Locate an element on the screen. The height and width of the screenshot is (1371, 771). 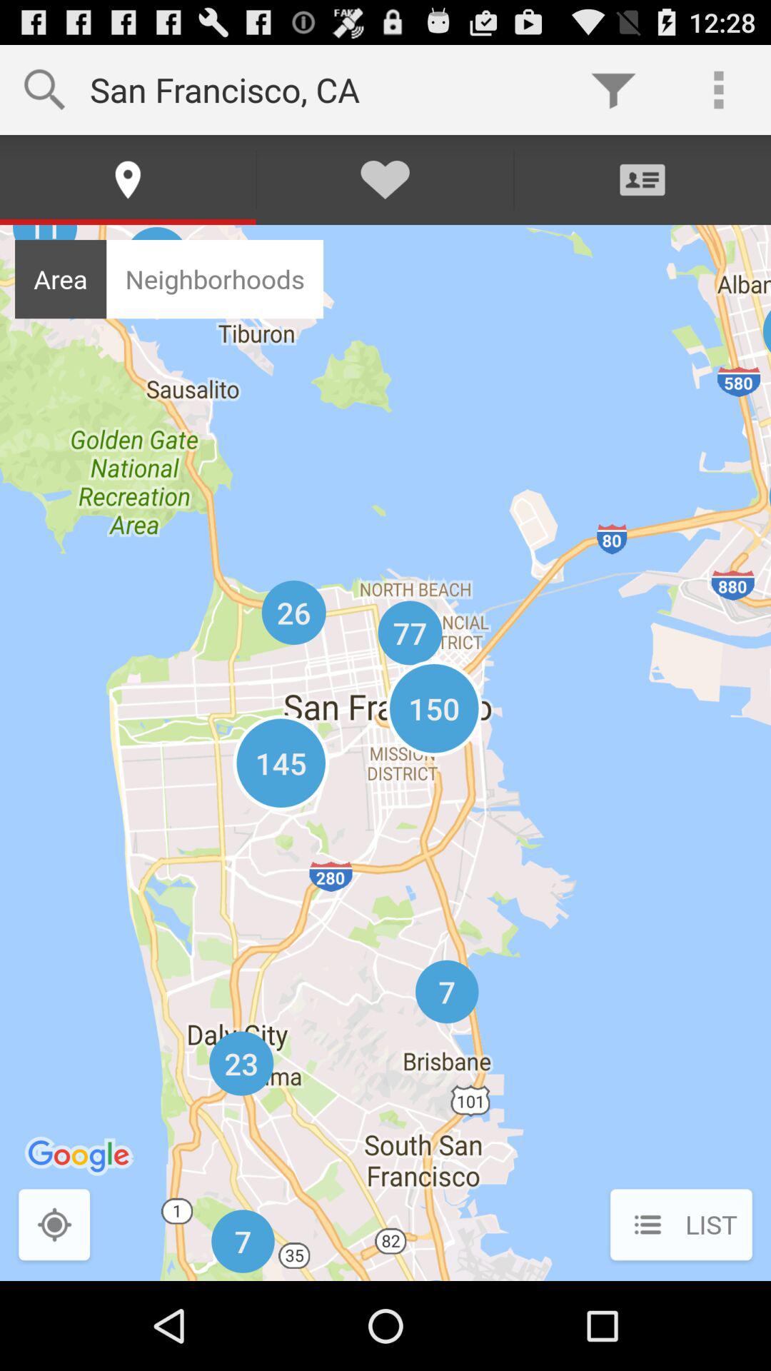
tap the button next to list is located at coordinates (54, 1226).